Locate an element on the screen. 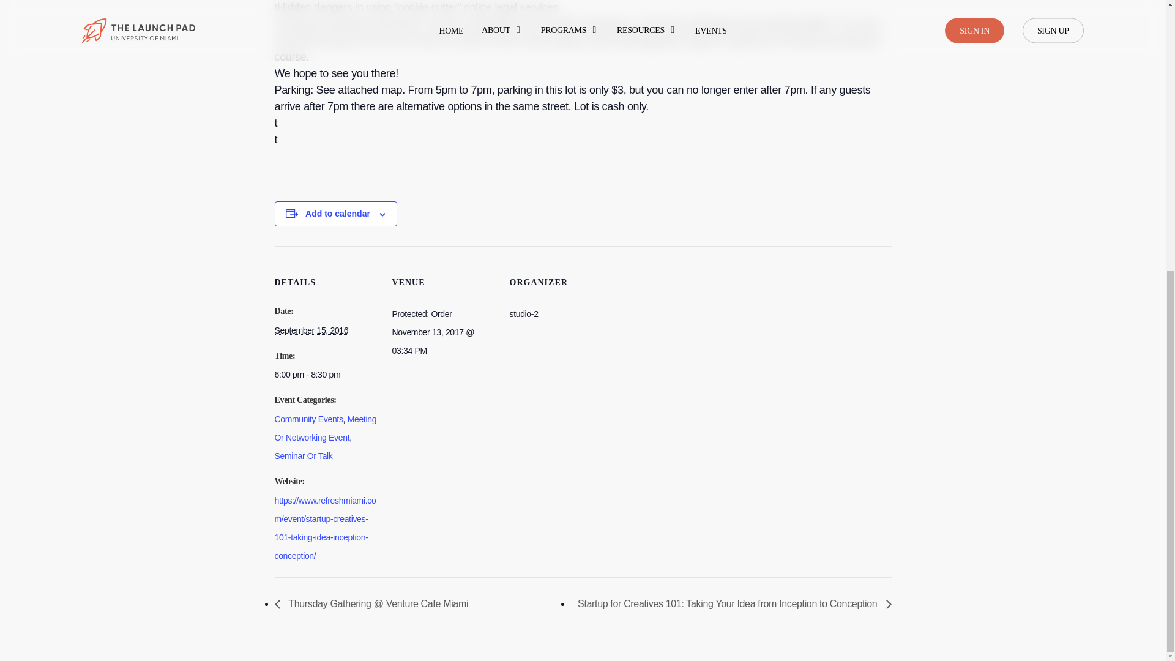  2016-09-15 is located at coordinates (326, 375).